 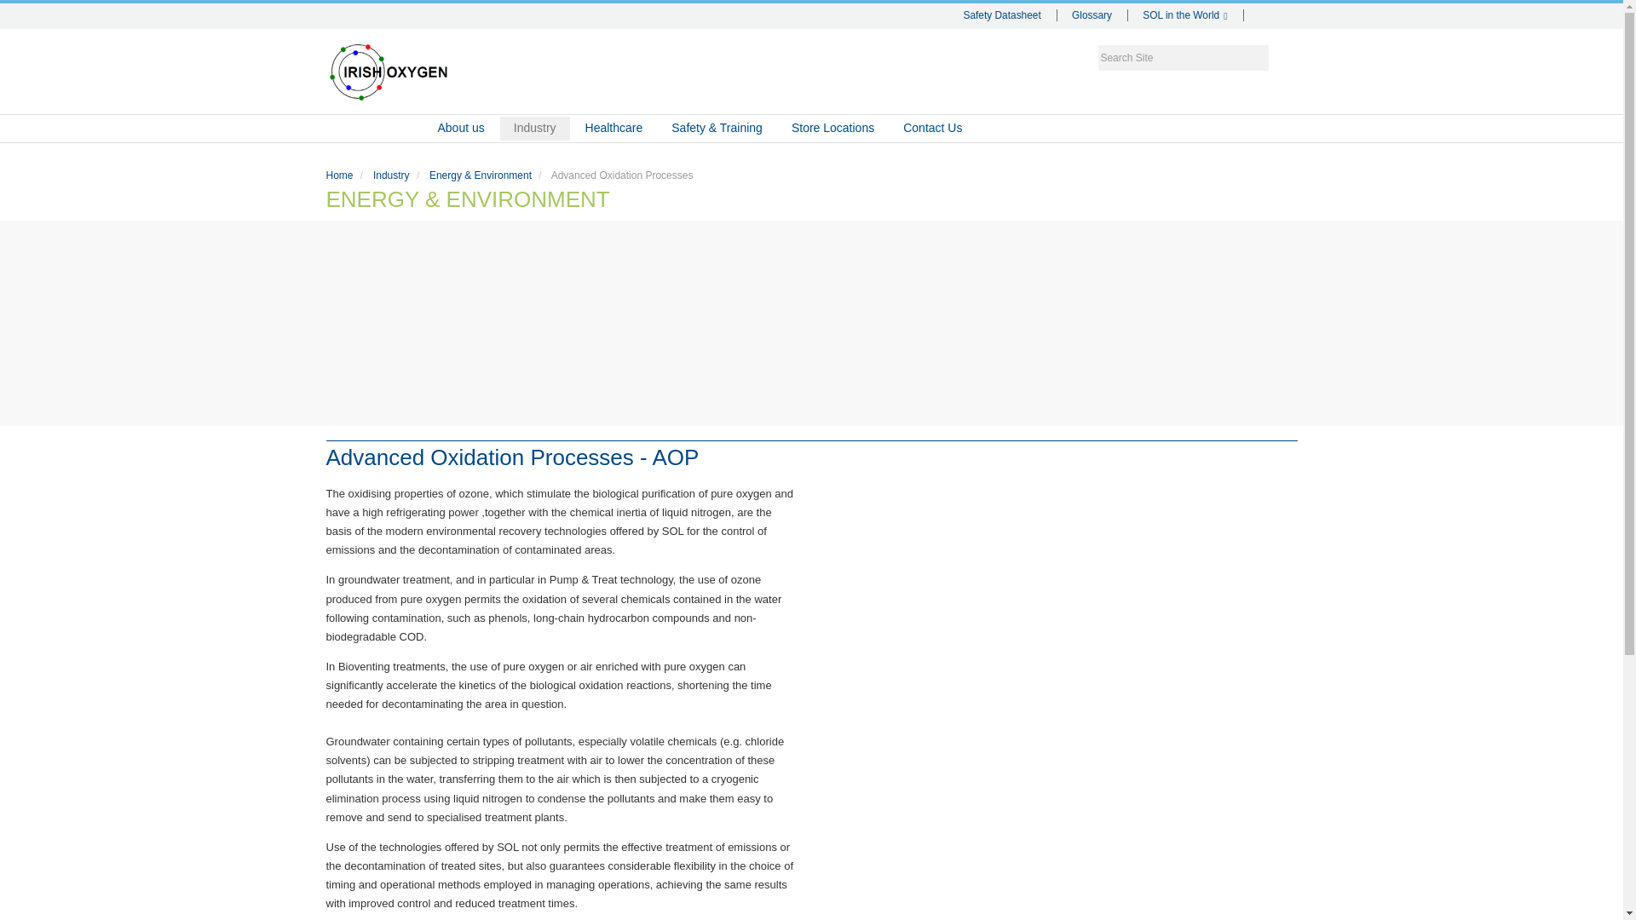 What do you see at coordinates (1186, 14) in the screenshot?
I see `SOL in the World` at bounding box center [1186, 14].